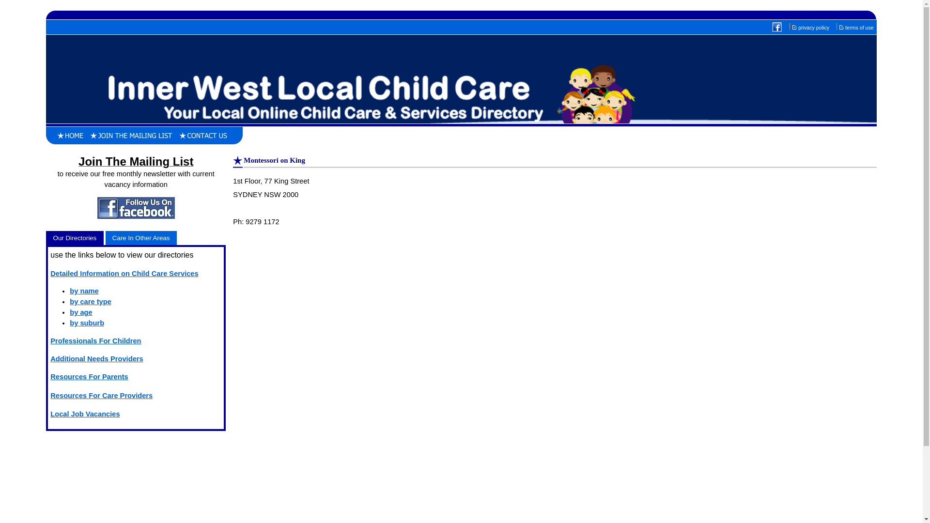 Image resolution: width=930 pixels, height=523 pixels. I want to click on by name, so click(84, 291).